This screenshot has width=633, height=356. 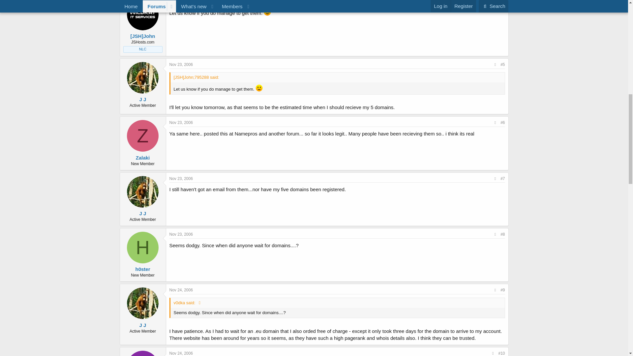 What do you see at coordinates (181, 2) in the screenshot?
I see `Nov 23, 2006 at 1:57 AM` at bounding box center [181, 2].